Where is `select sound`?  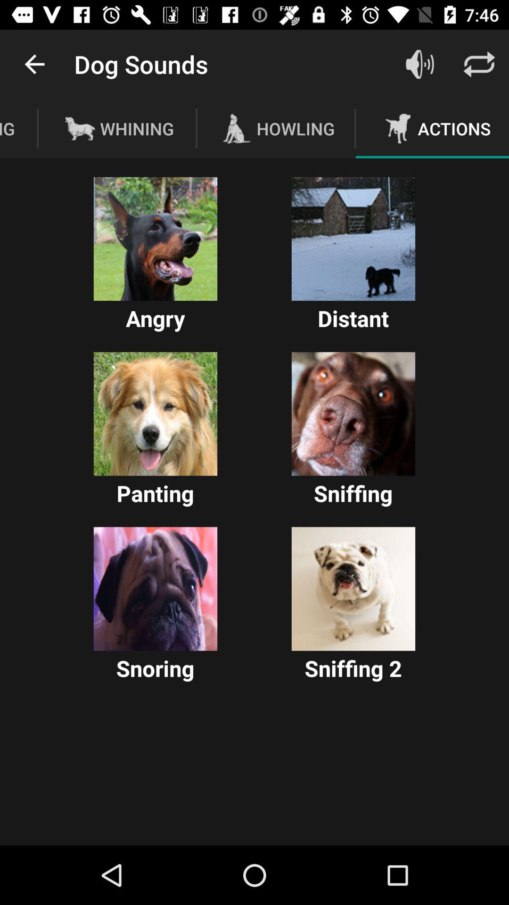
select sound is located at coordinates (156, 589).